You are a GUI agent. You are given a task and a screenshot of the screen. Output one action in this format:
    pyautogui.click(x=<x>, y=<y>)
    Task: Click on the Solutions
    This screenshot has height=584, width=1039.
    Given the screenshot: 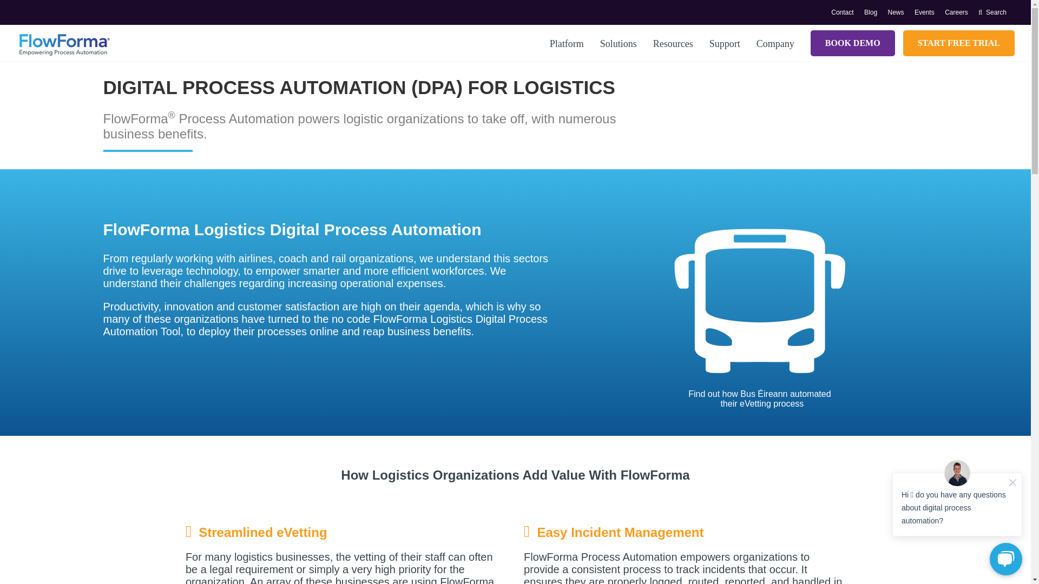 What is the action you would take?
    pyautogui.click(x=618, y=44)
    